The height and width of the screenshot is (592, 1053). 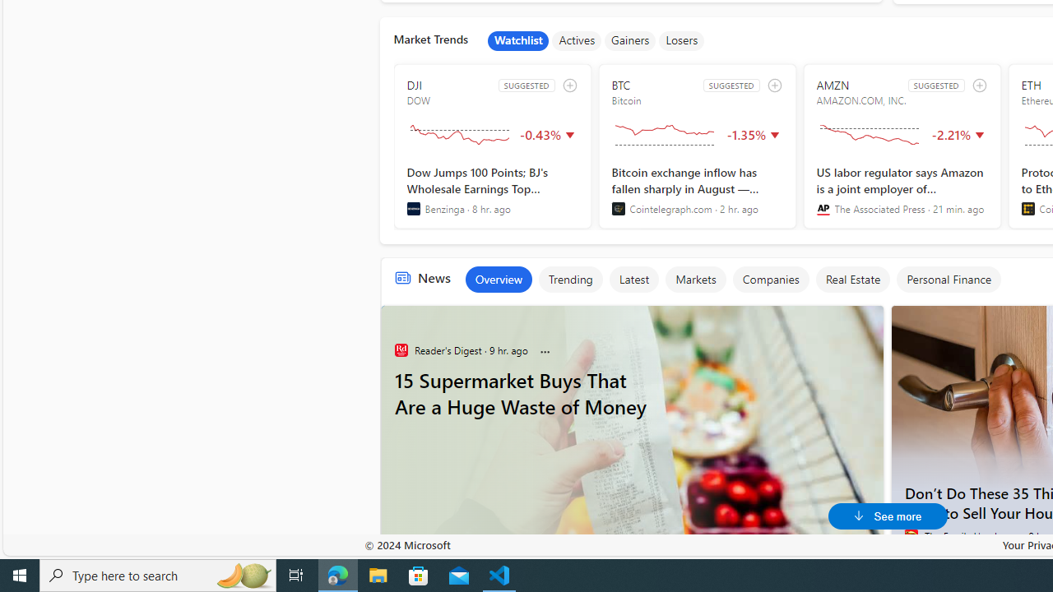 I want to click on See more, so click(x=888, y=516).